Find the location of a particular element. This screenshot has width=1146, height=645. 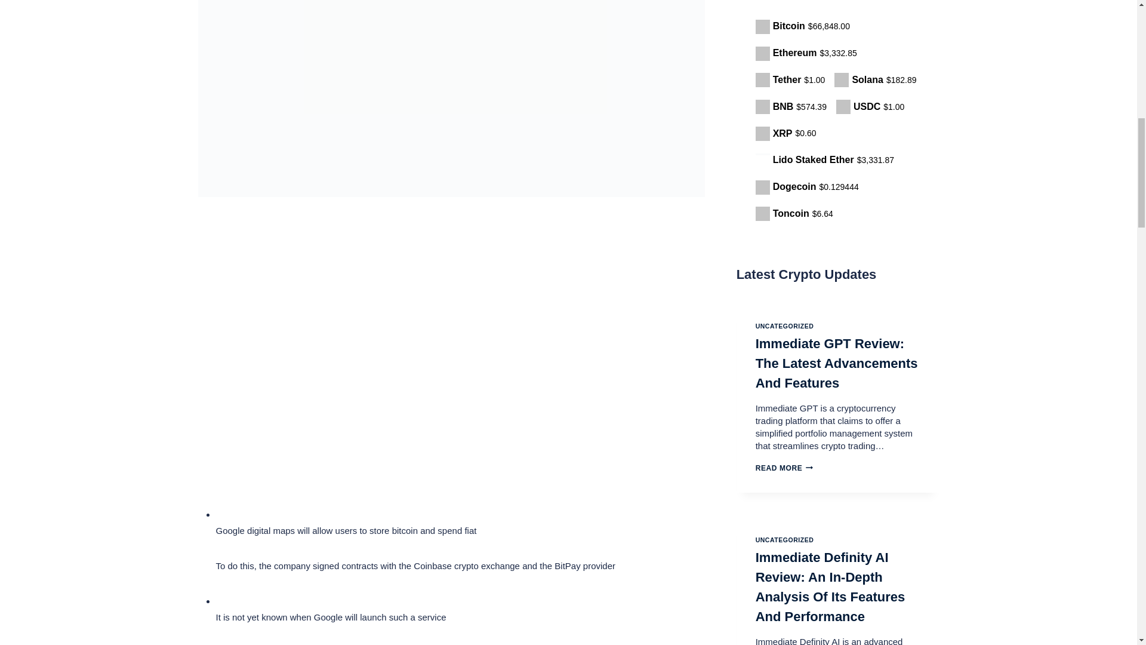

Immediate GPT Review: The Latest Advancements And Features is located at coordinates (836, 363).